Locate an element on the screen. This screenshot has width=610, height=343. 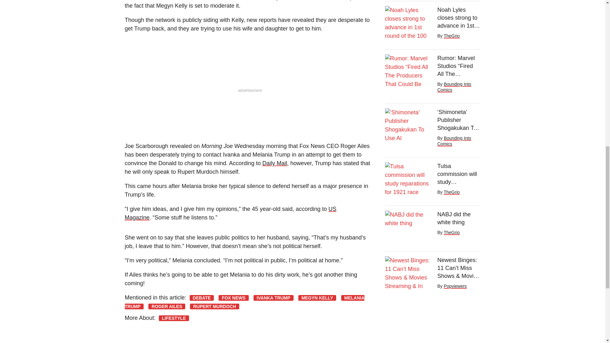
DEBATE is located at coordinates (202, 298).